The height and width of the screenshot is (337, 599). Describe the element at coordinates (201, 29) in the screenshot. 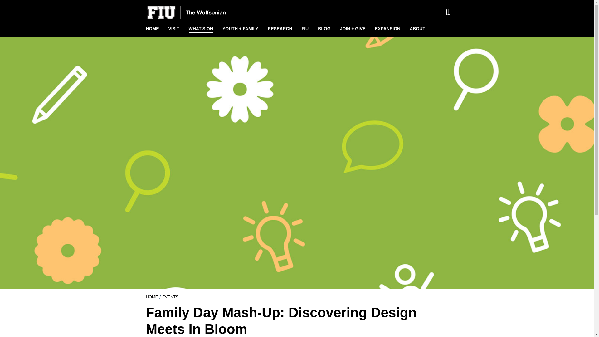

I see `WHAT'S ON` at that location.